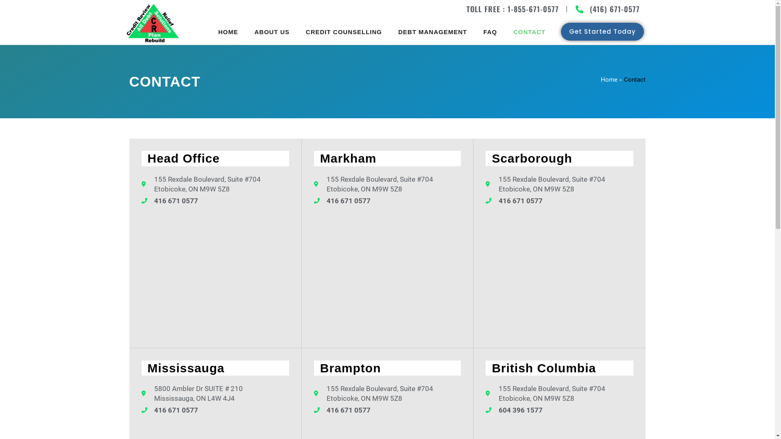 Image resolution: width=781 pixels, height=439 pixels. What do you see at coordinates (560, 201) in the screenshot?
I see `416 671 0577` at bounding box center [560, 201].